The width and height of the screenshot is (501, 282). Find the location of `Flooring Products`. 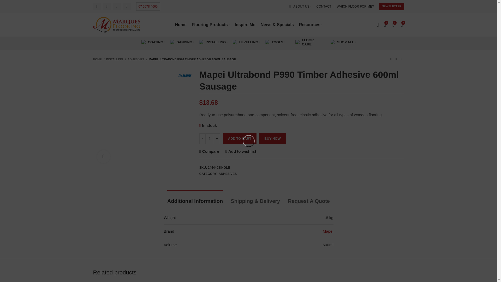

Flooring Products is located at coordinates (211, 25).